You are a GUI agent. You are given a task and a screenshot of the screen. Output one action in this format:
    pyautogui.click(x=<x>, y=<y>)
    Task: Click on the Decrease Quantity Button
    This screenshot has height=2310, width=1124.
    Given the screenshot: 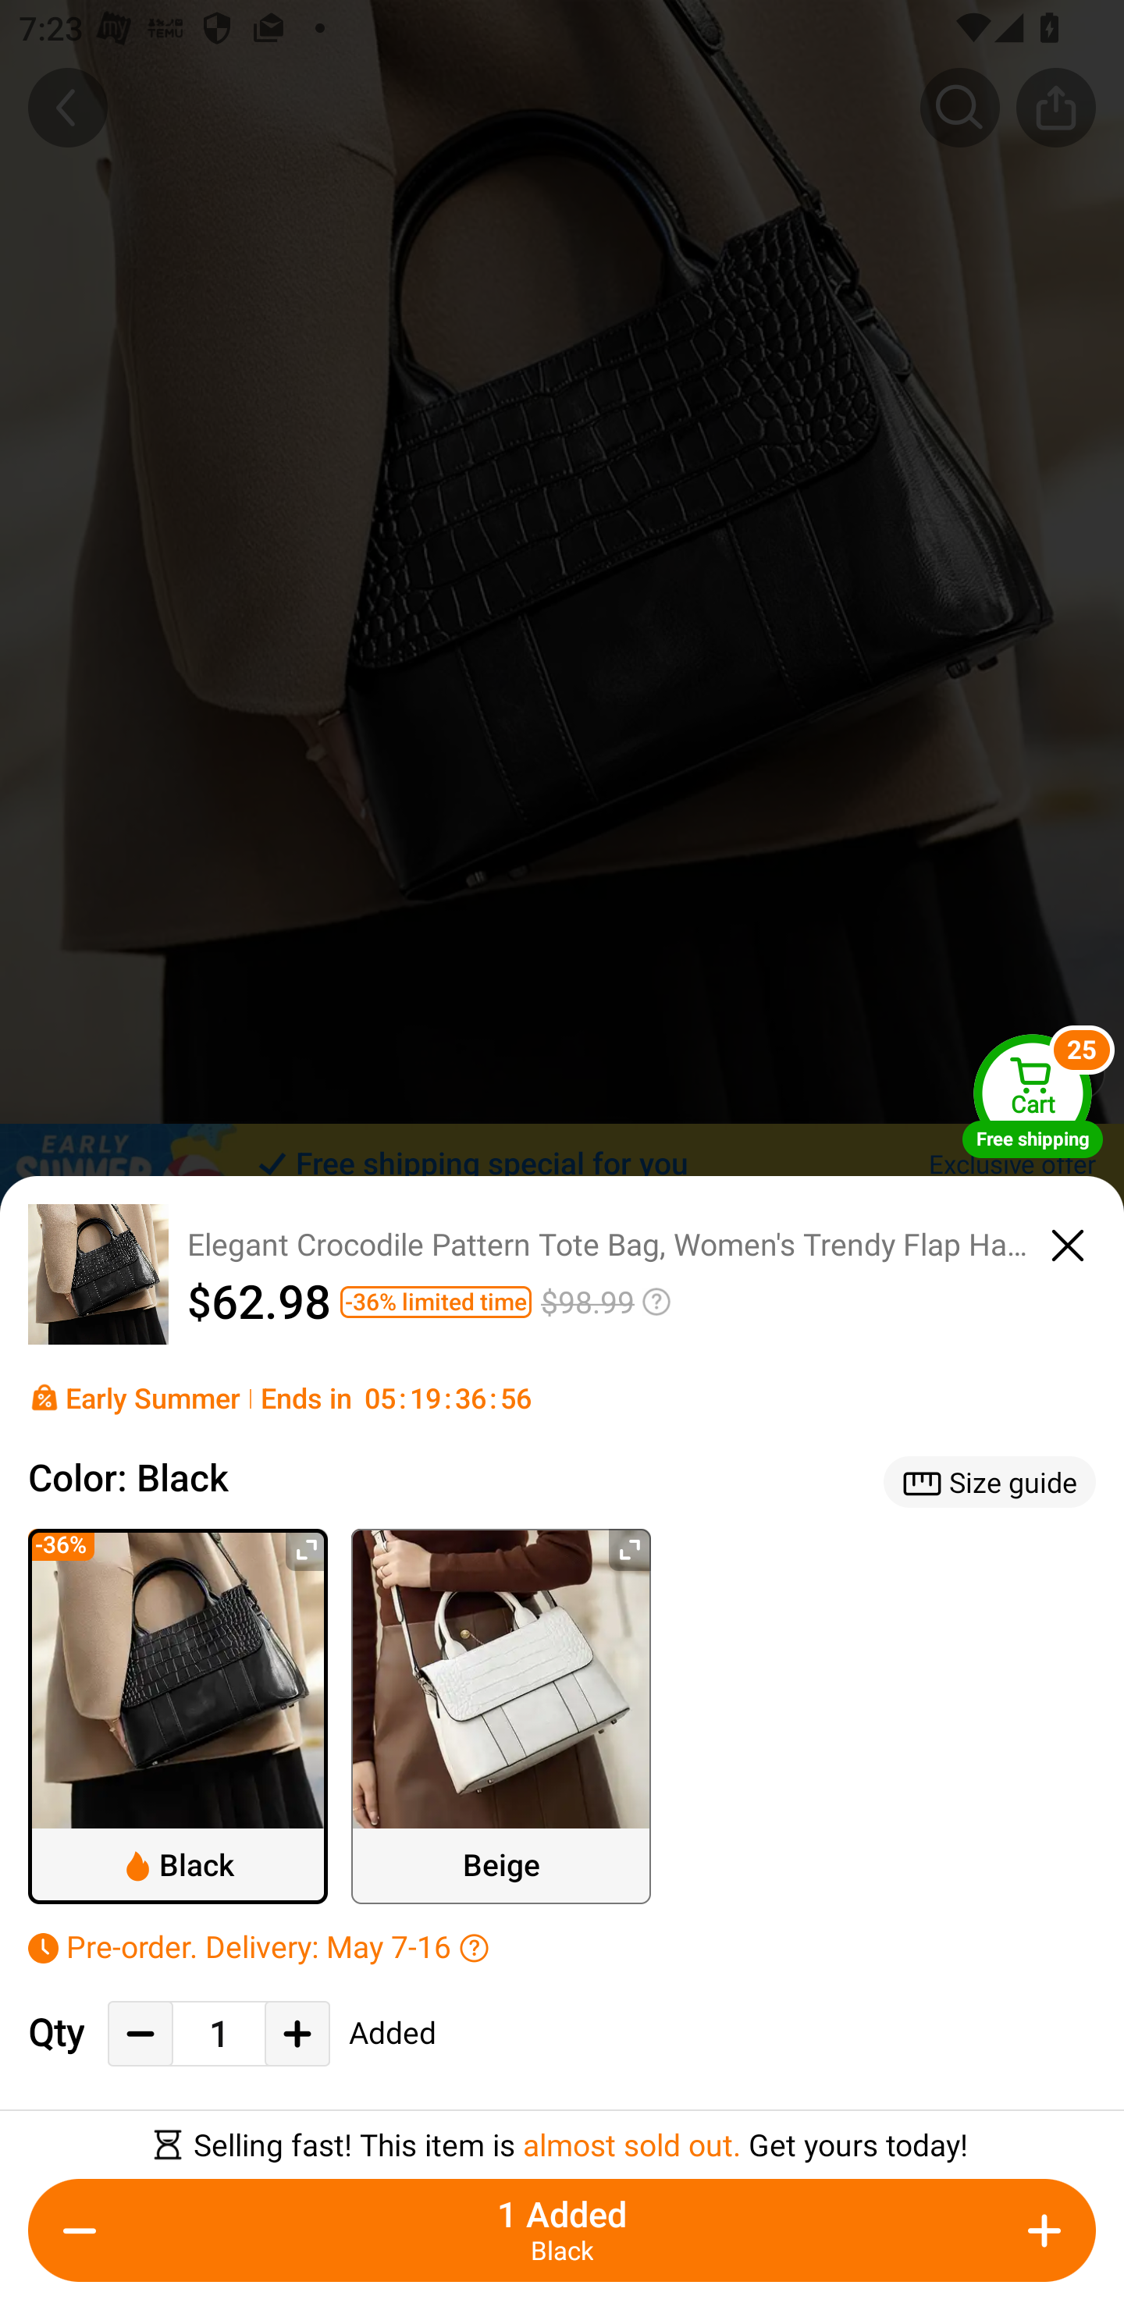 What is the action you would take?
    pyautogui.click(x=140, y=2034)
    